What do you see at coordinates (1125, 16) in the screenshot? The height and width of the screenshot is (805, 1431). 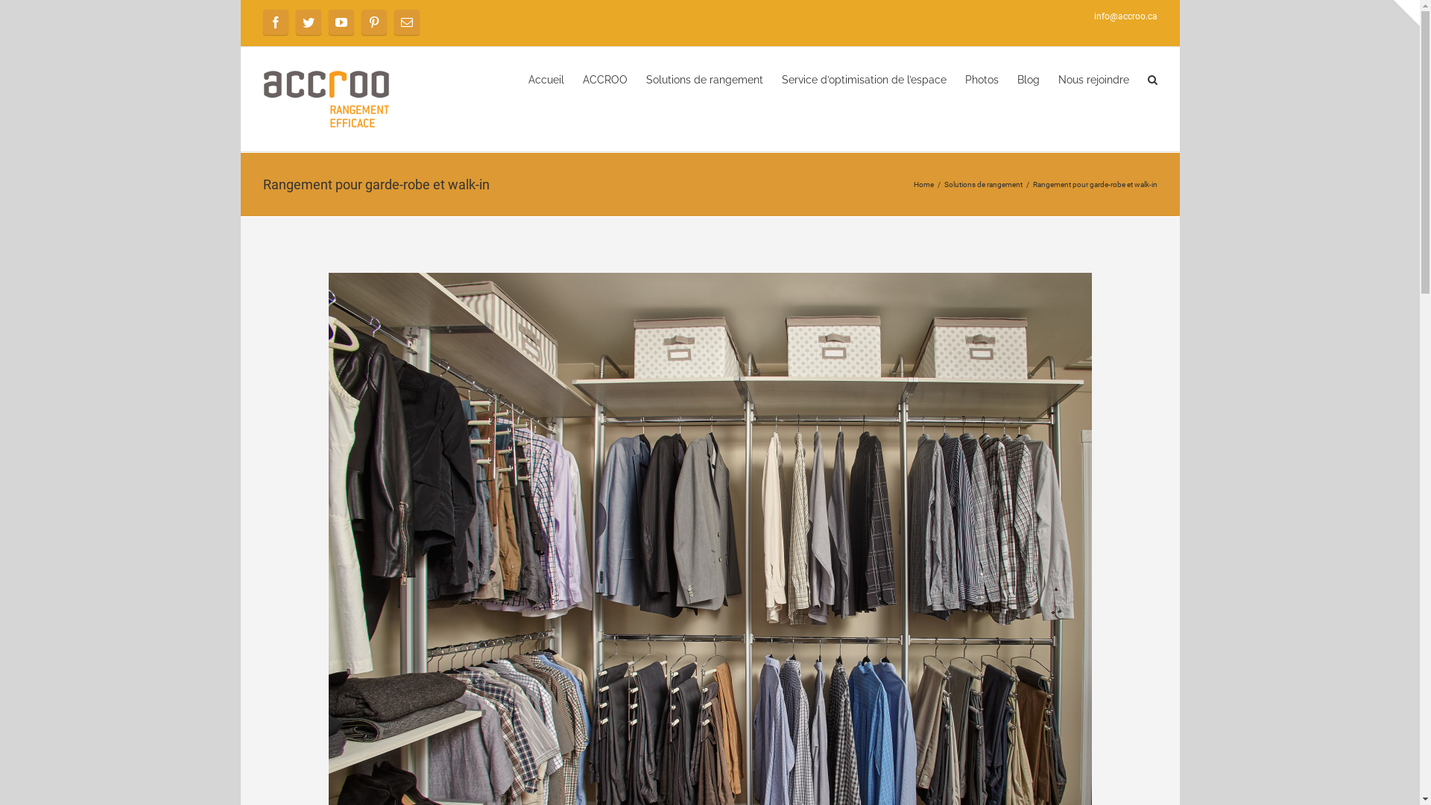 I see `info@accroo.ca` at bounding box center [1125, 16].